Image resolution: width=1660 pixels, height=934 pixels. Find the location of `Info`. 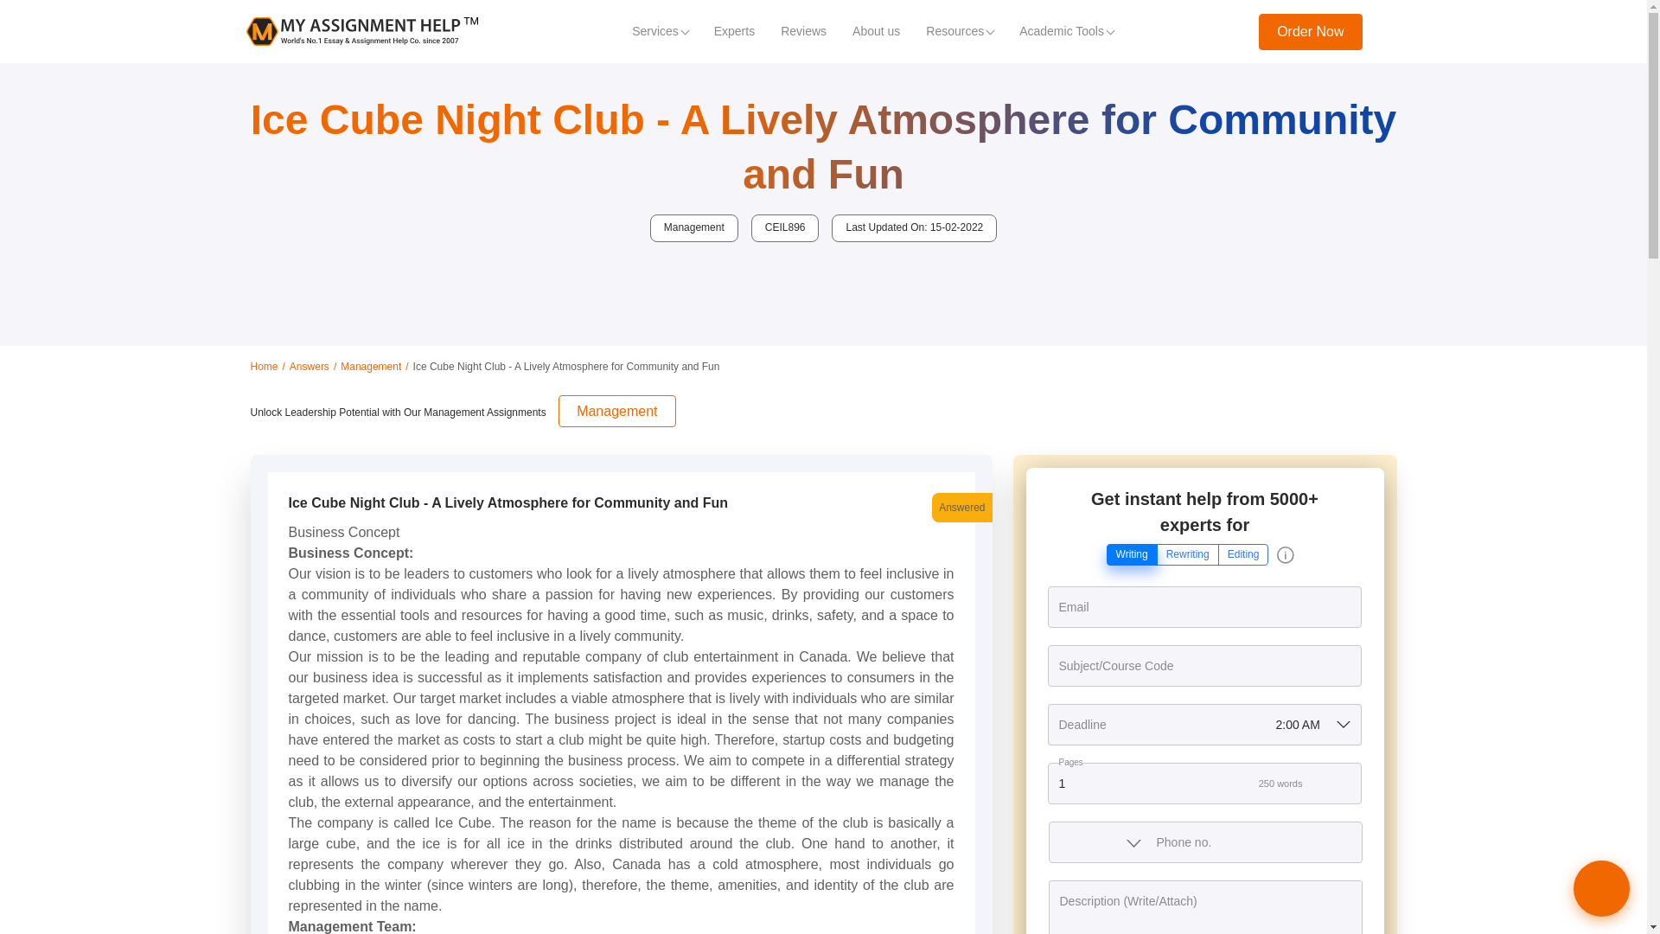

Info is located at coordinates (1285, 555).